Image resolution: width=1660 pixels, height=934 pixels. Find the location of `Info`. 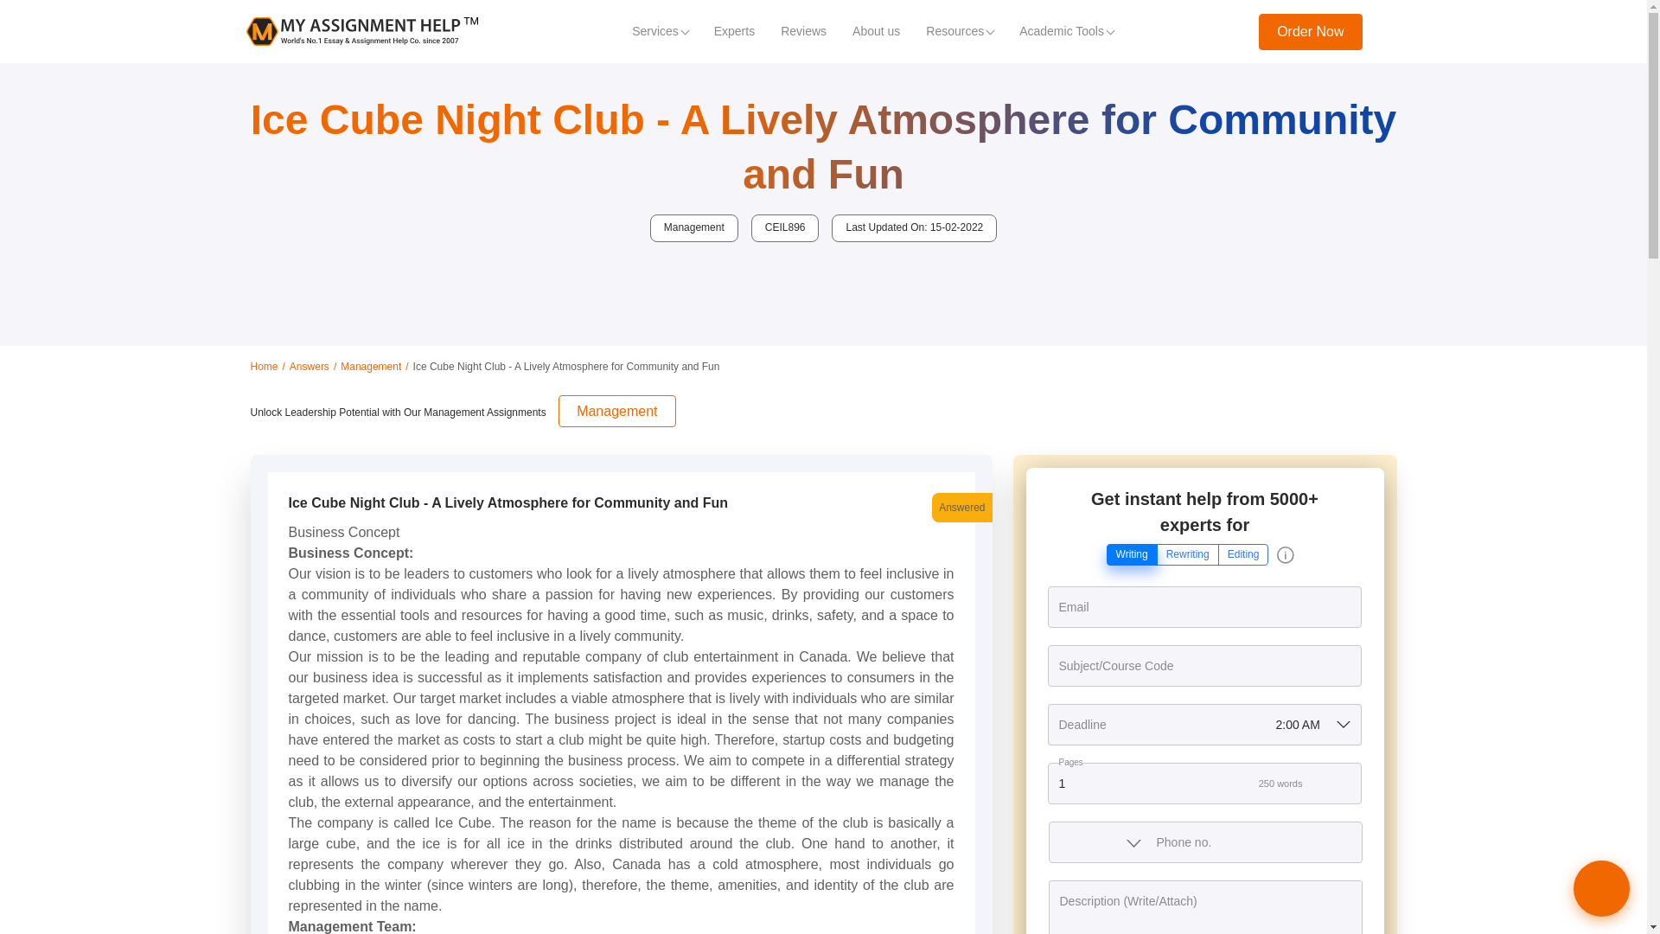

Info is located at coordinates (1285, 555).